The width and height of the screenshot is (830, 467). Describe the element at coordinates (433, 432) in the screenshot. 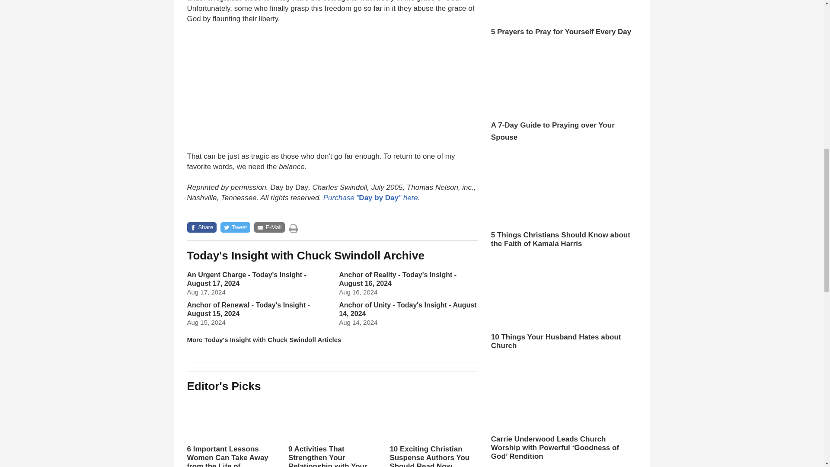

I see `10 Exciting Christian Suspense Authors You Should Read Now` at that location.